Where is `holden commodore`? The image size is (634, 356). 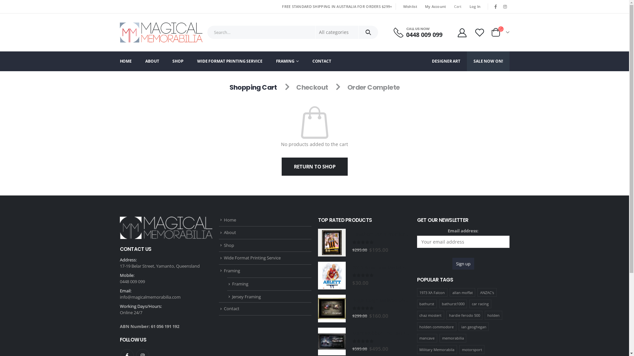 holden commodore is located at coordinates (437, 327).